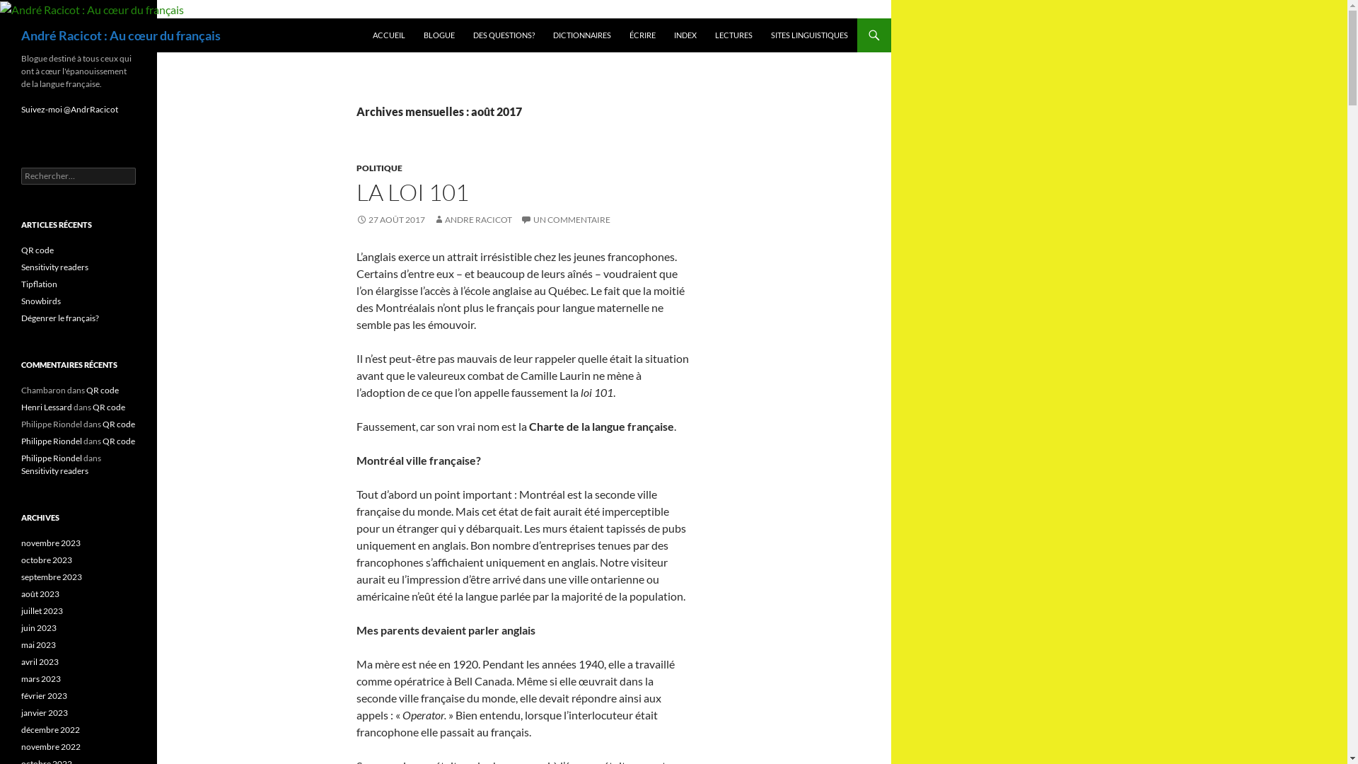  I want to click on mai 2023, so click(38, 645).